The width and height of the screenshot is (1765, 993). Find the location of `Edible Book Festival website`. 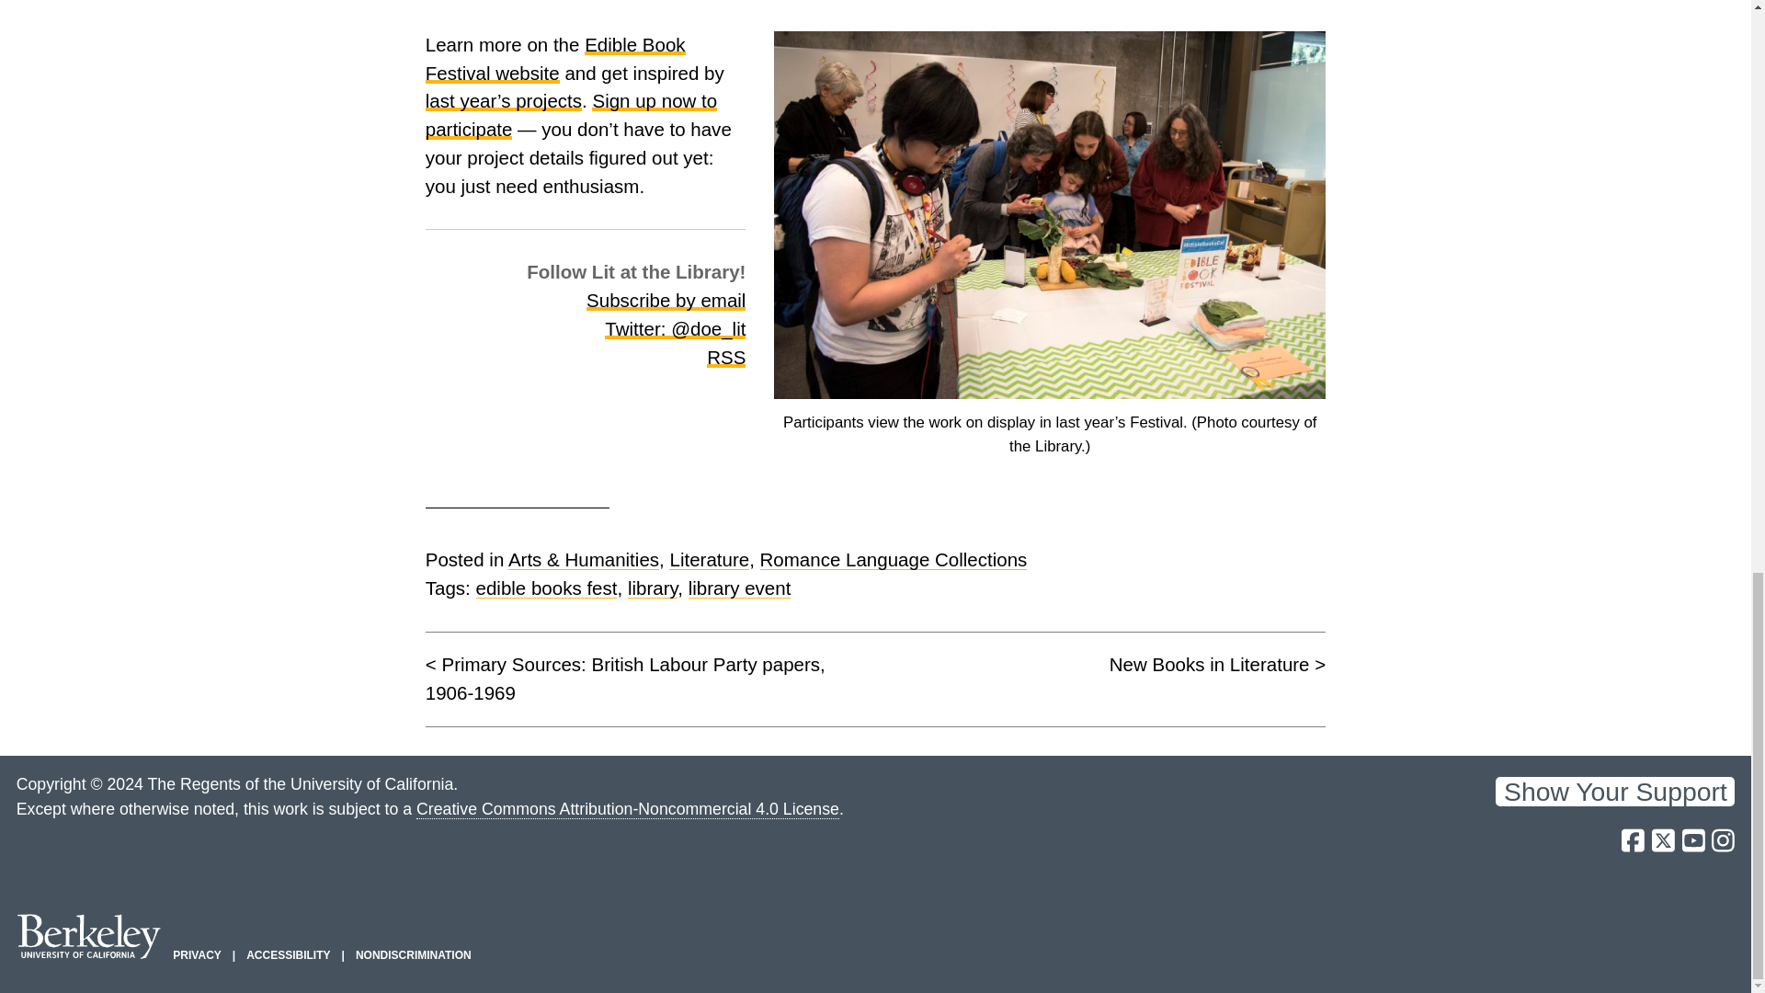

Edible Book Festival website is located at coordinates (555, 58).